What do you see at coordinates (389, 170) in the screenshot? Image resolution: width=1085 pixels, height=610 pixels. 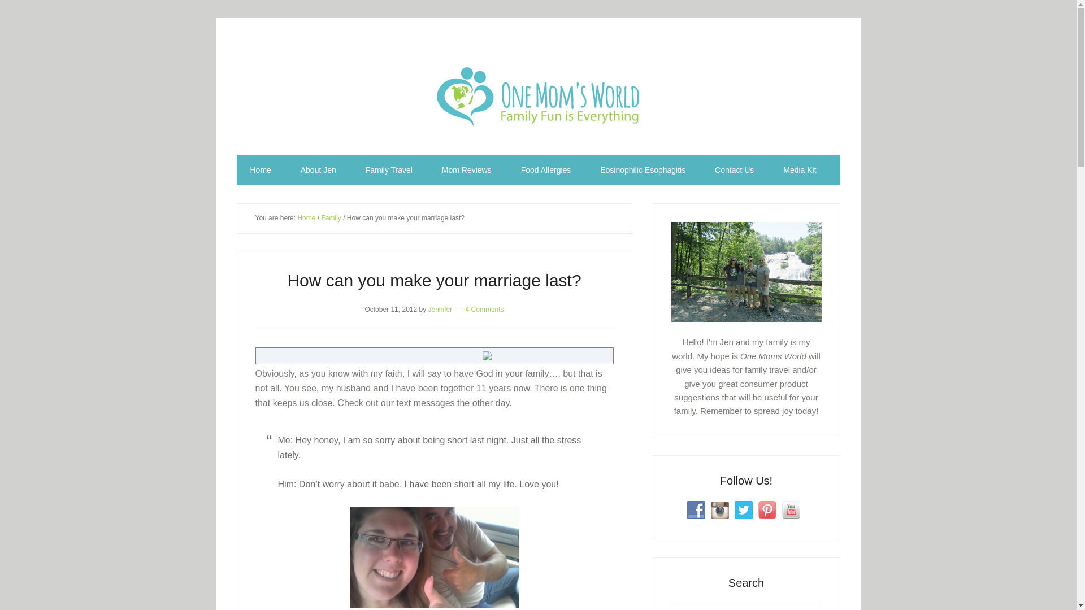 I see `Family Travel` at bounding box center [389, 170].